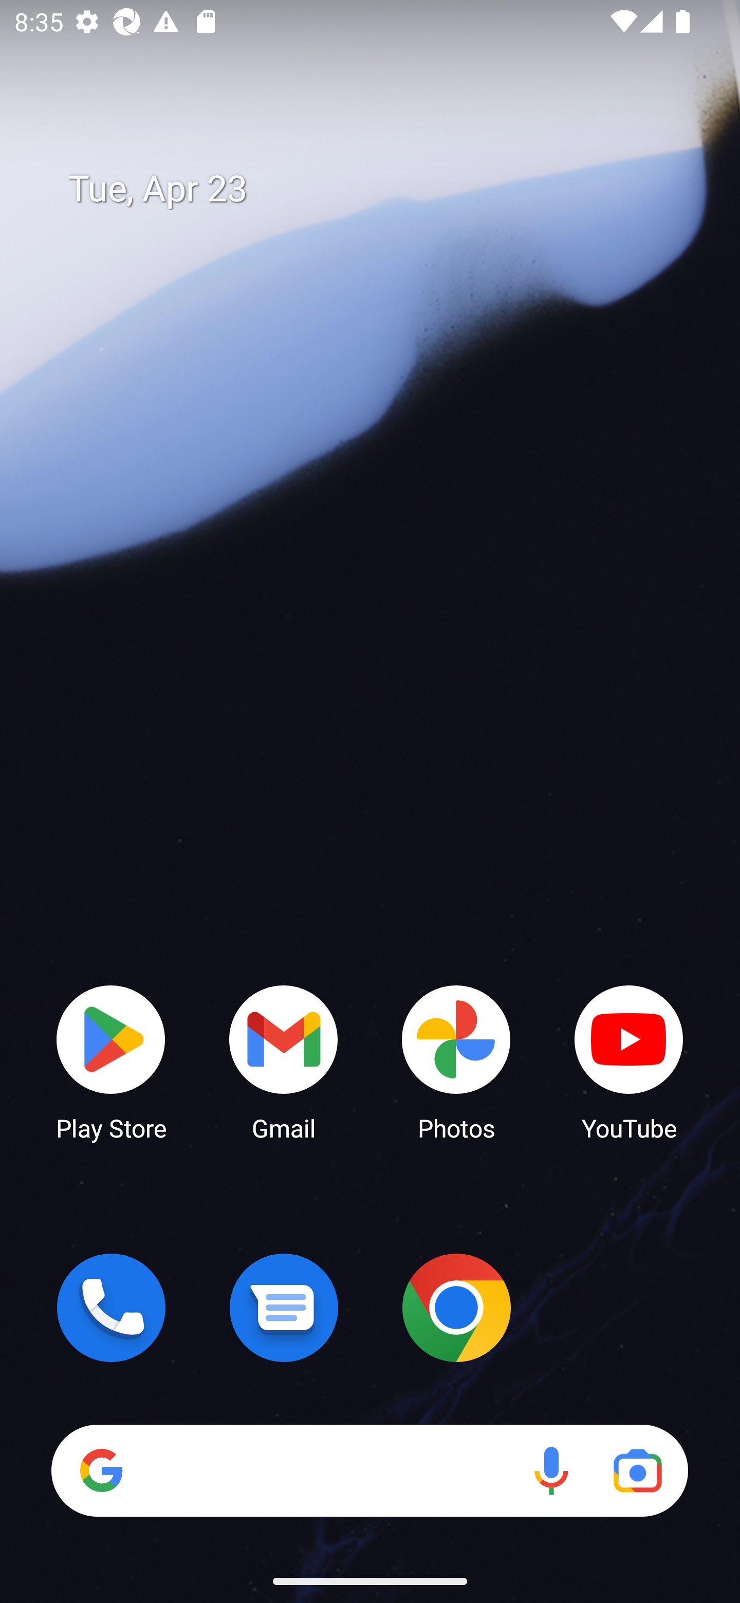 This screenshot has width=740, height=1603. What do you see at coordinates (456, 1308) in the screenshot?
I see `Chrome` at bounding box center [456, 1308].